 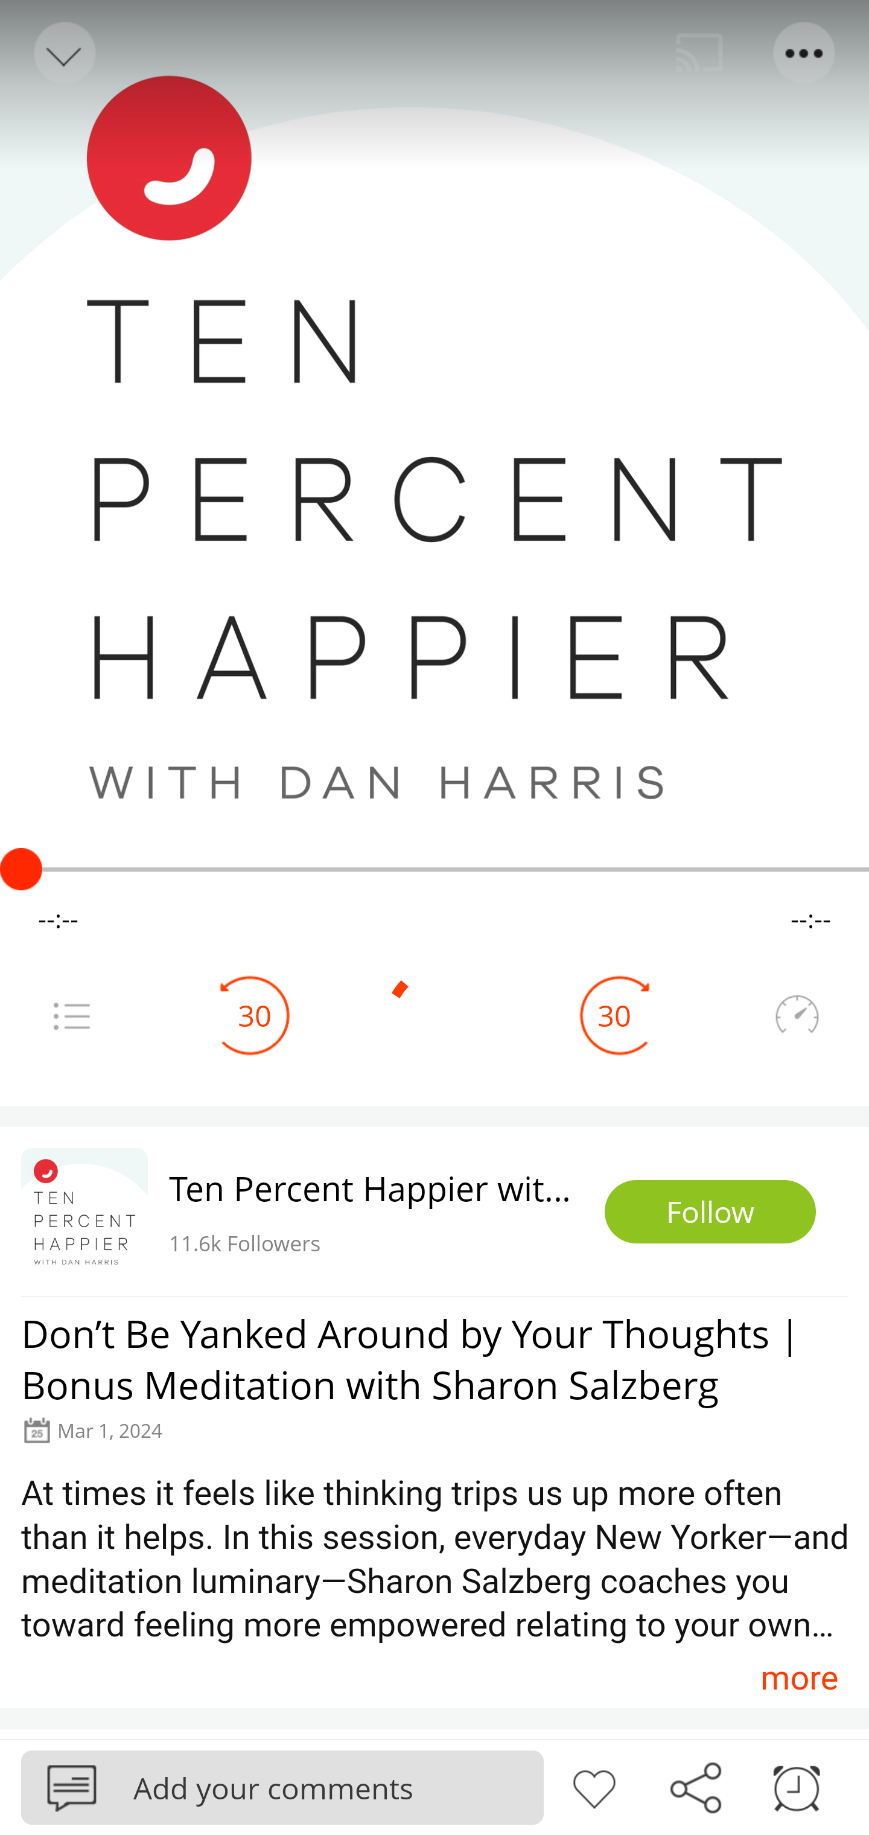 I want to click on Menu, so click(x=71, y=1015).